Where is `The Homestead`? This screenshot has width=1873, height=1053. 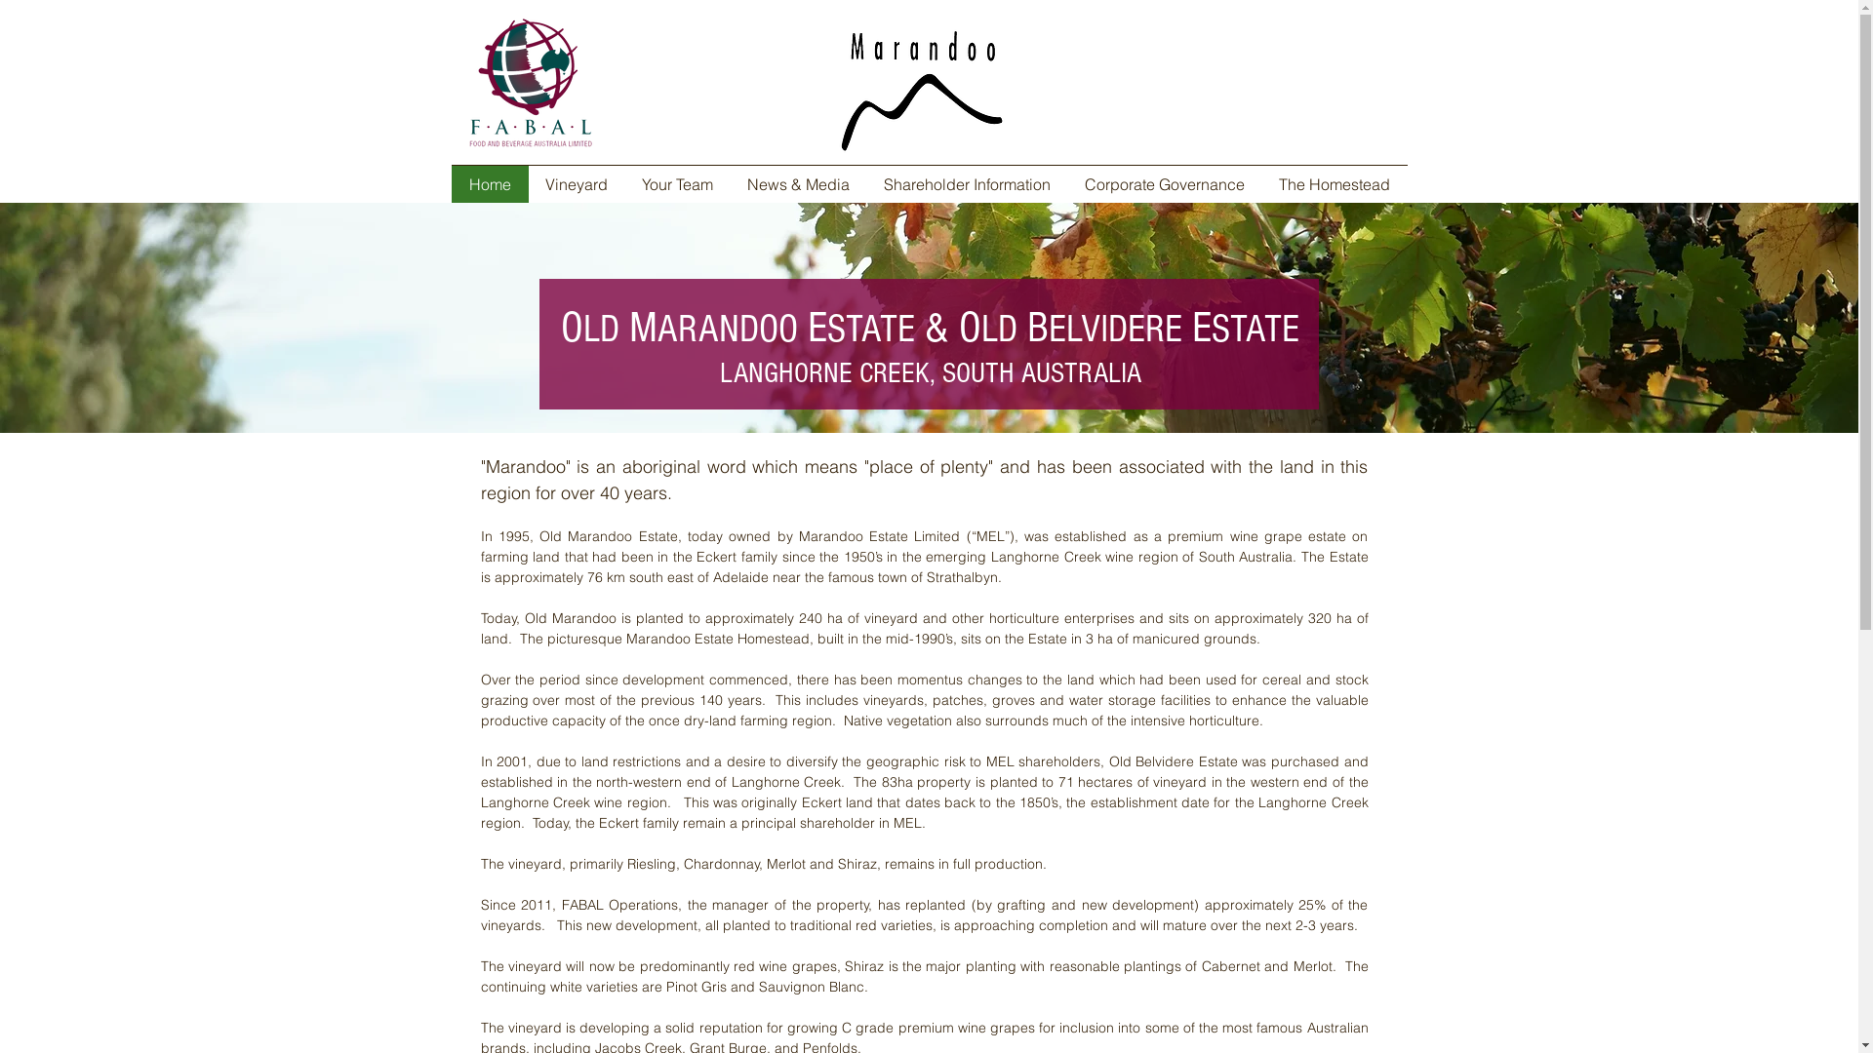
The Homestead is located at coordinates (1335, 184).